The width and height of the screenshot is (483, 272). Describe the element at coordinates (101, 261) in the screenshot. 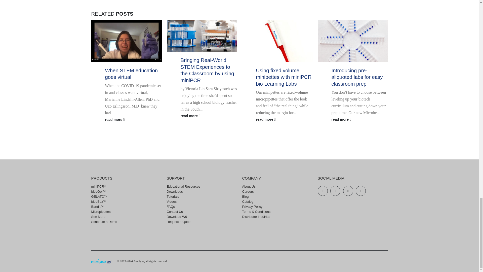

I see `miniPCR bio - Biotech tools for your lab or classroom` at that location.